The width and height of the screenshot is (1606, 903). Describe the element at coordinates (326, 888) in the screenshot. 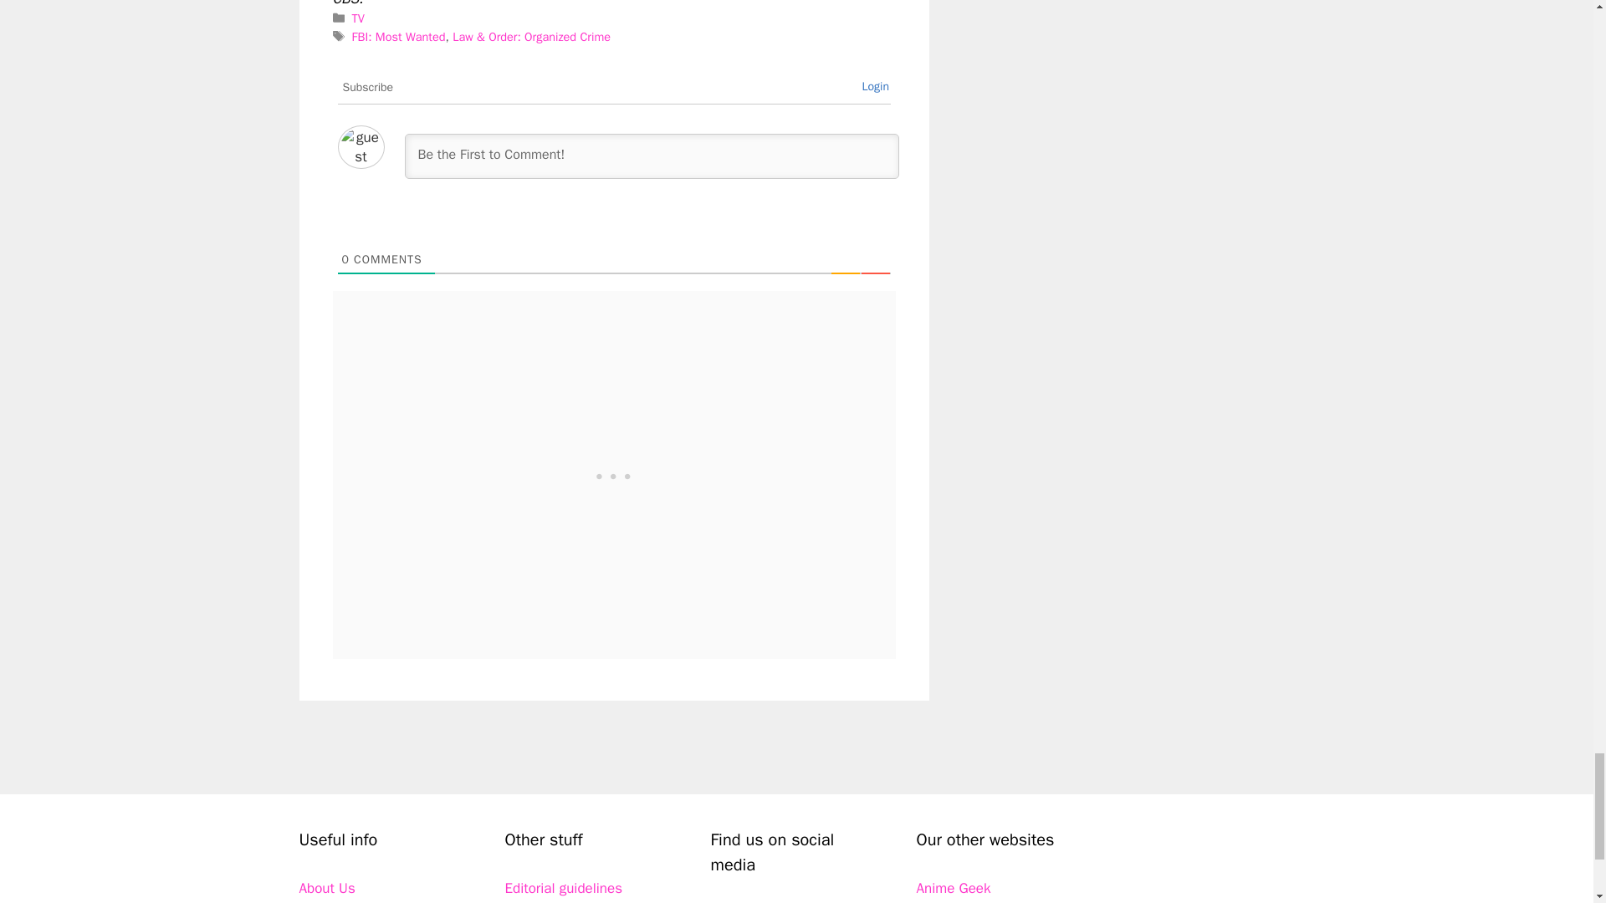

I see `About Us` at that location.